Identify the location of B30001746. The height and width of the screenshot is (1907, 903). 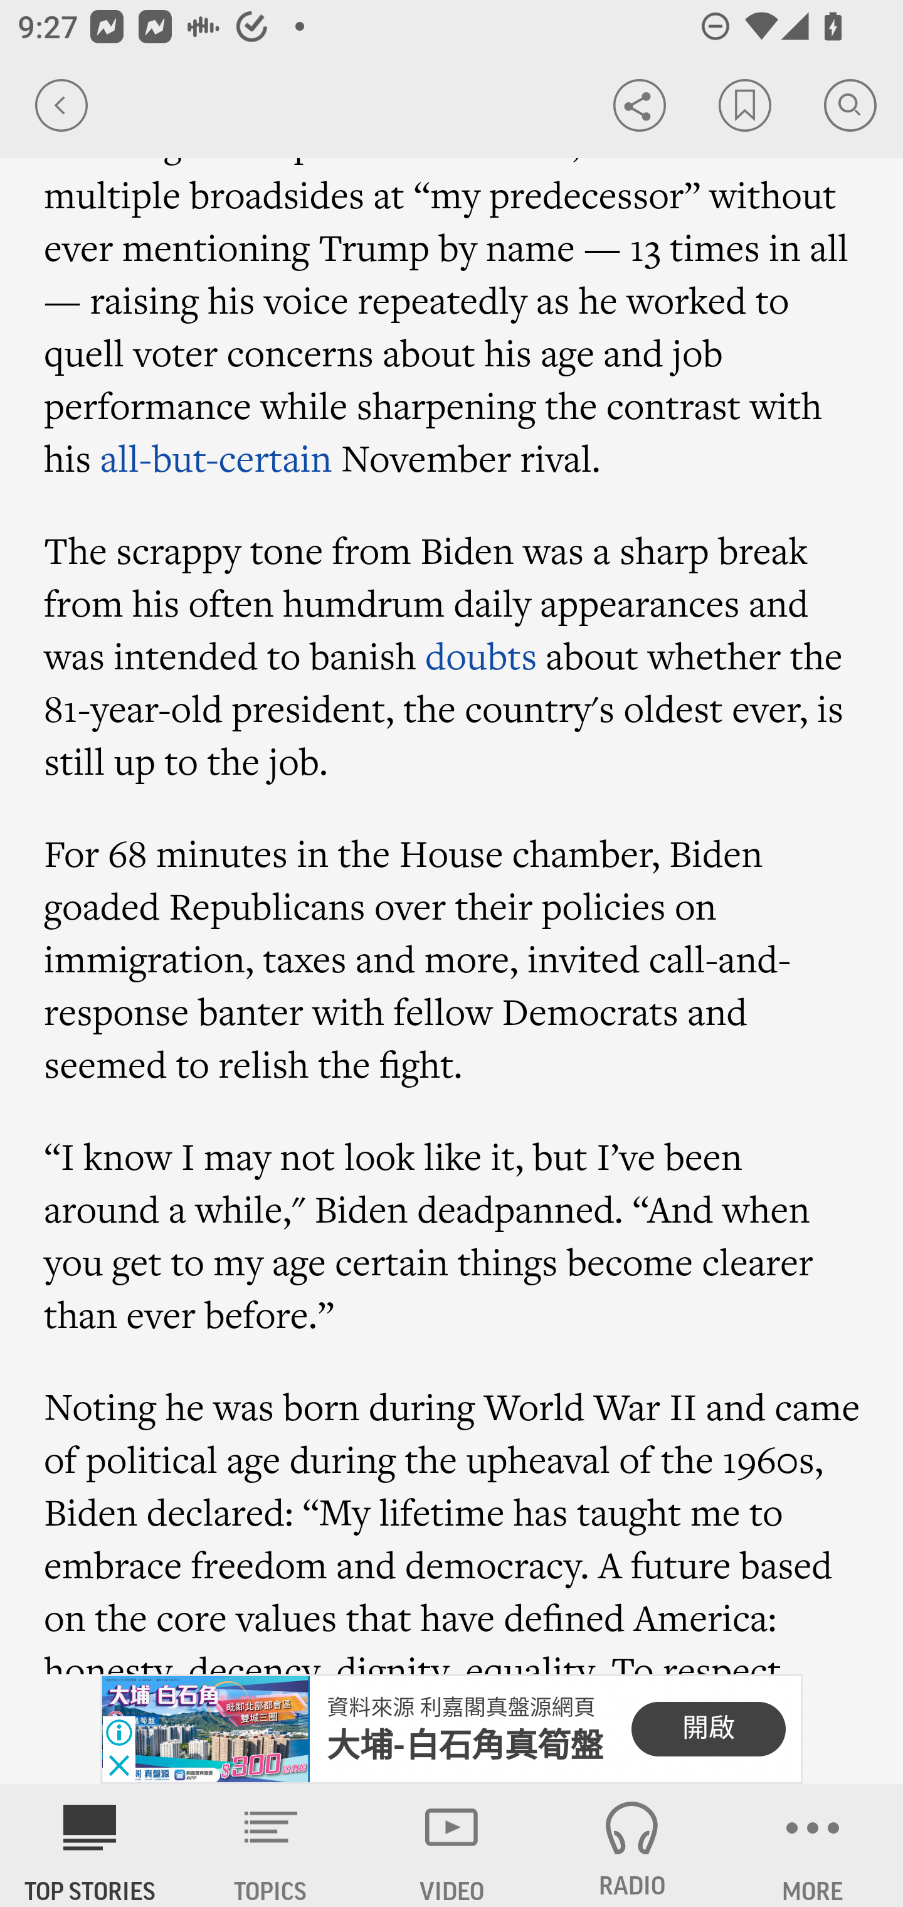
(205, 1729).